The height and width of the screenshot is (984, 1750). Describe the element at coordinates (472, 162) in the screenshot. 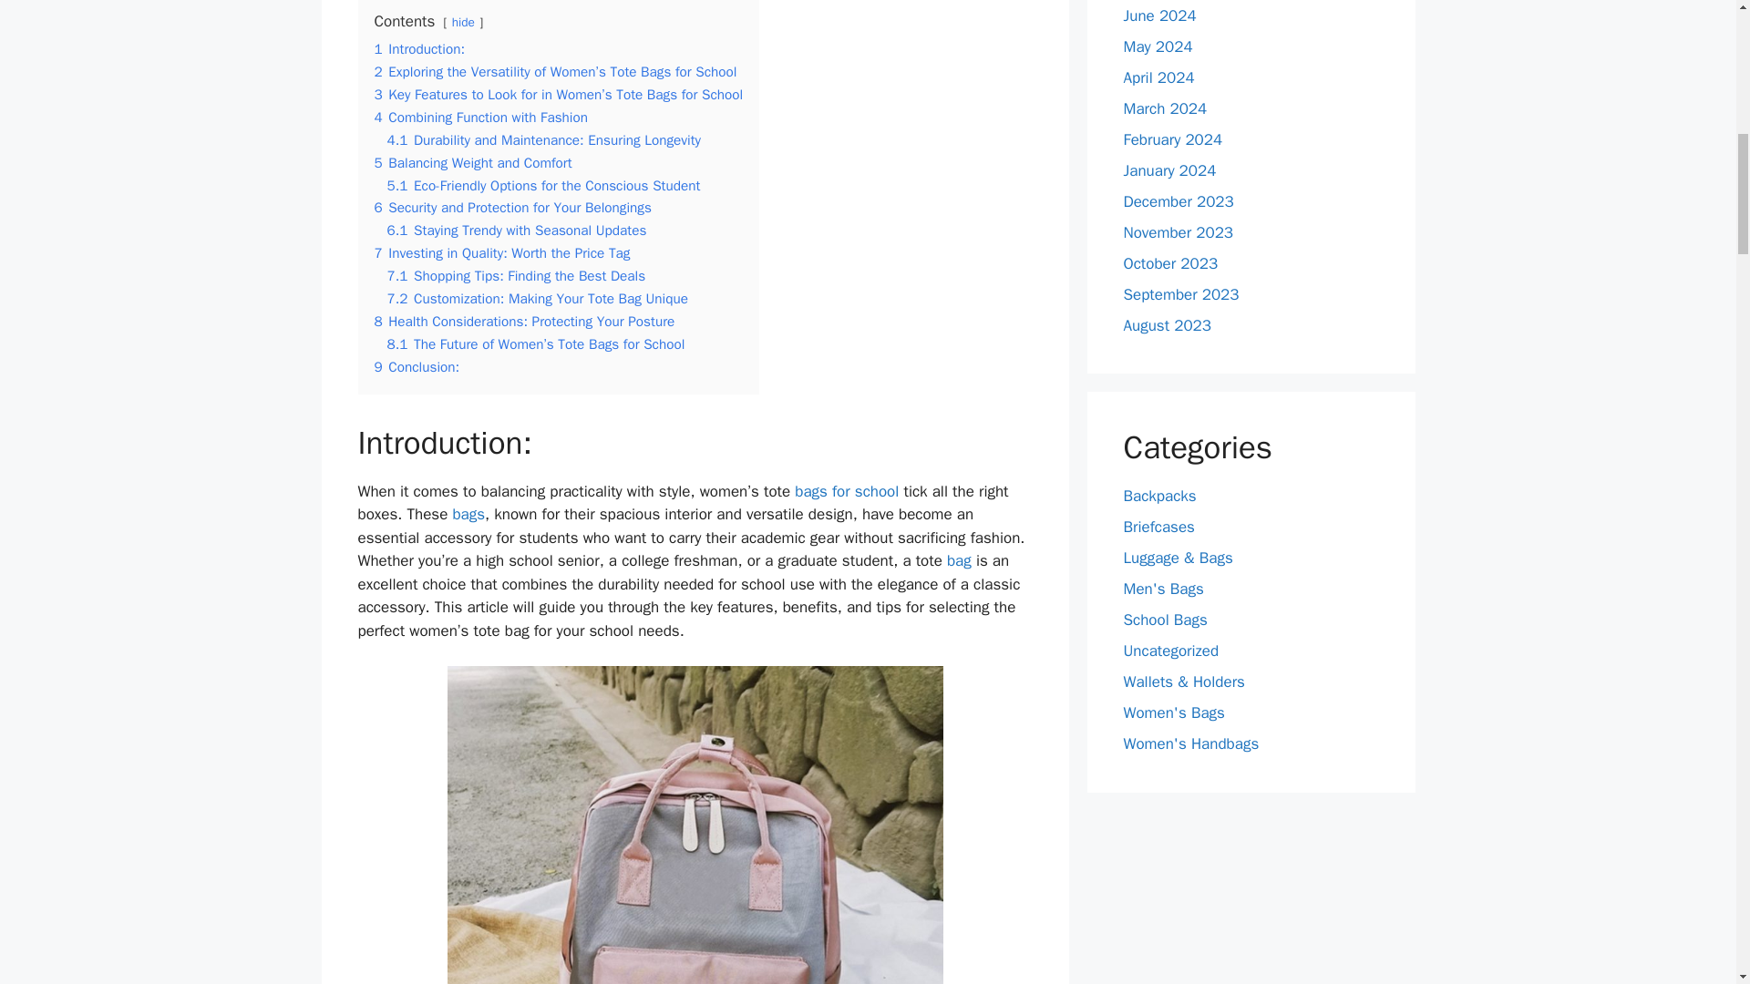

I see `5 Balancing Weight and Comfort` at that location.